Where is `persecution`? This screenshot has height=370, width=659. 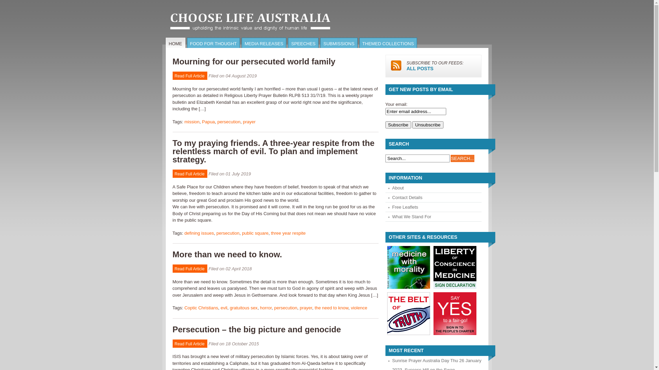
persecution is located at coordinates (228, 233).